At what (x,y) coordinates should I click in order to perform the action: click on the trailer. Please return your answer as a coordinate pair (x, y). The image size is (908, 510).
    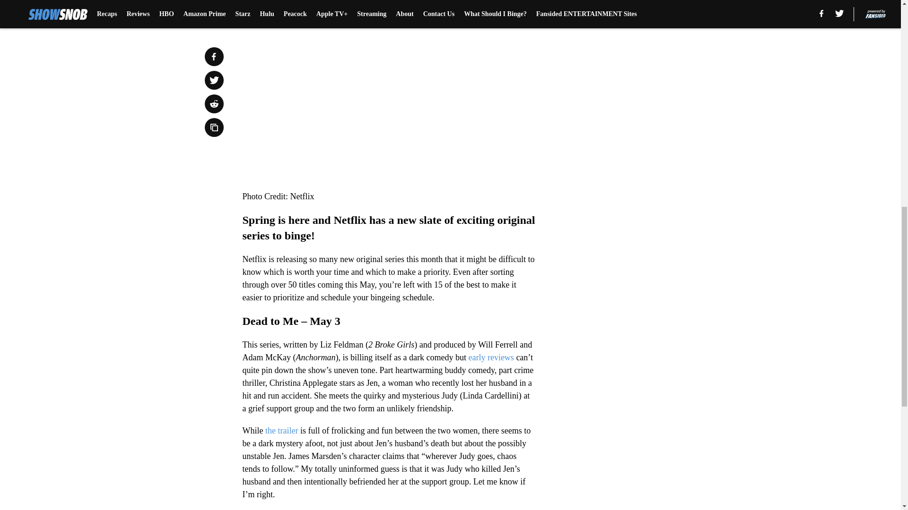
    Looking at the image, I should click on (280, 431).